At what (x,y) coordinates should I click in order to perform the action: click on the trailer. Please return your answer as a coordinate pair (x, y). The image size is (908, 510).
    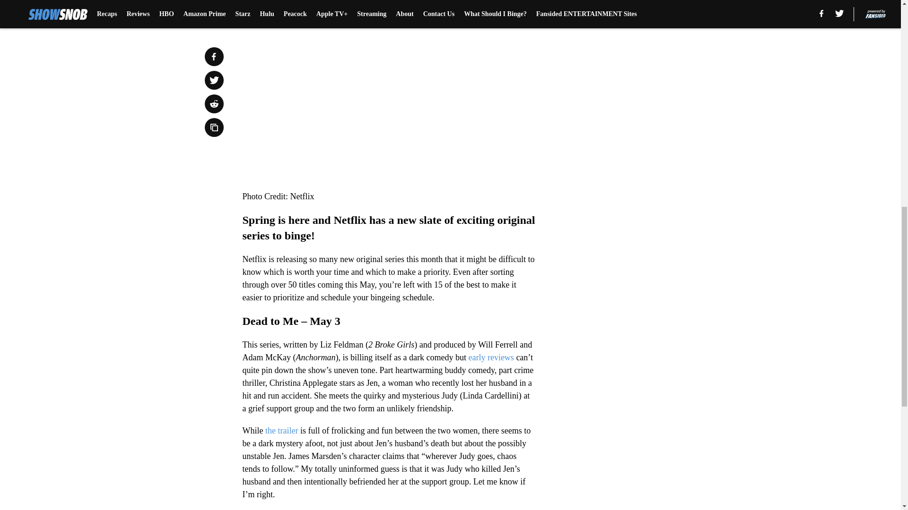
    Looking at the image, I should click on (280, 431).